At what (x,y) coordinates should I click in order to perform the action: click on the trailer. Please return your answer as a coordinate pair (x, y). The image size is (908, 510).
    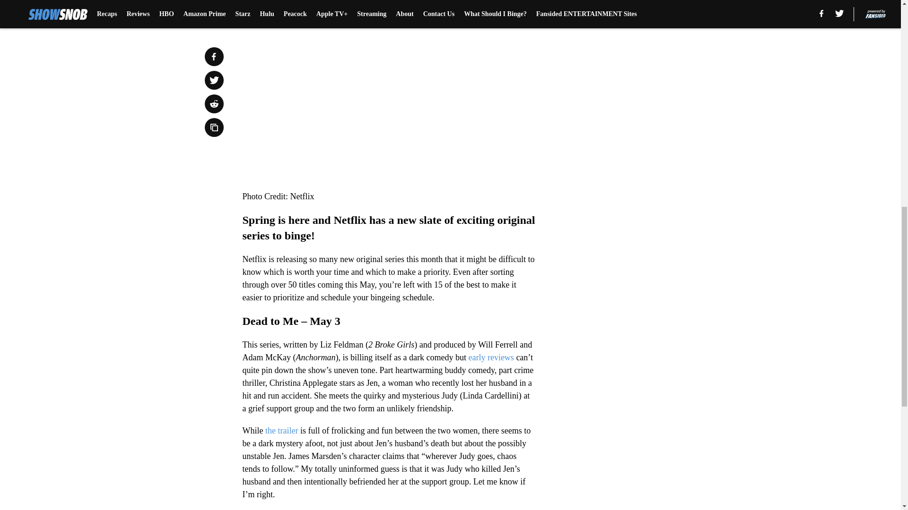
    Looking at the image, I should click on (280, 431).